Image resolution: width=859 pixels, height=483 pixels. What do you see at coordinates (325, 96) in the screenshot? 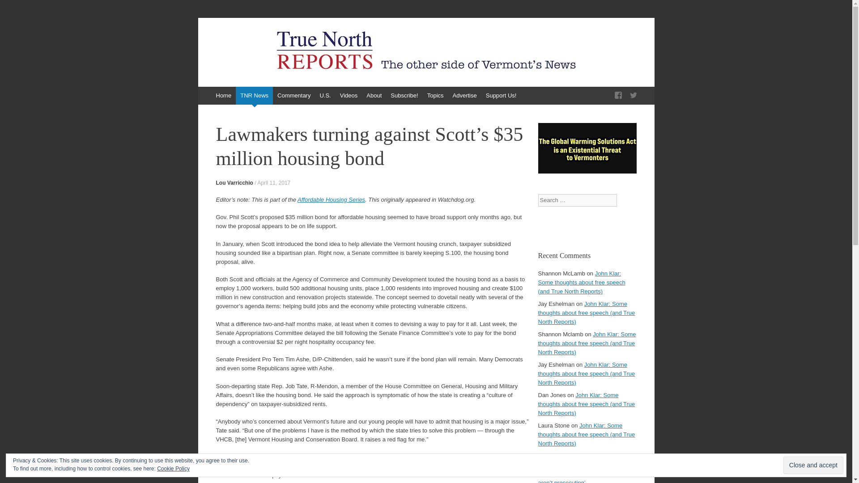
I see `U.S.` at bounding box center [325, 96].